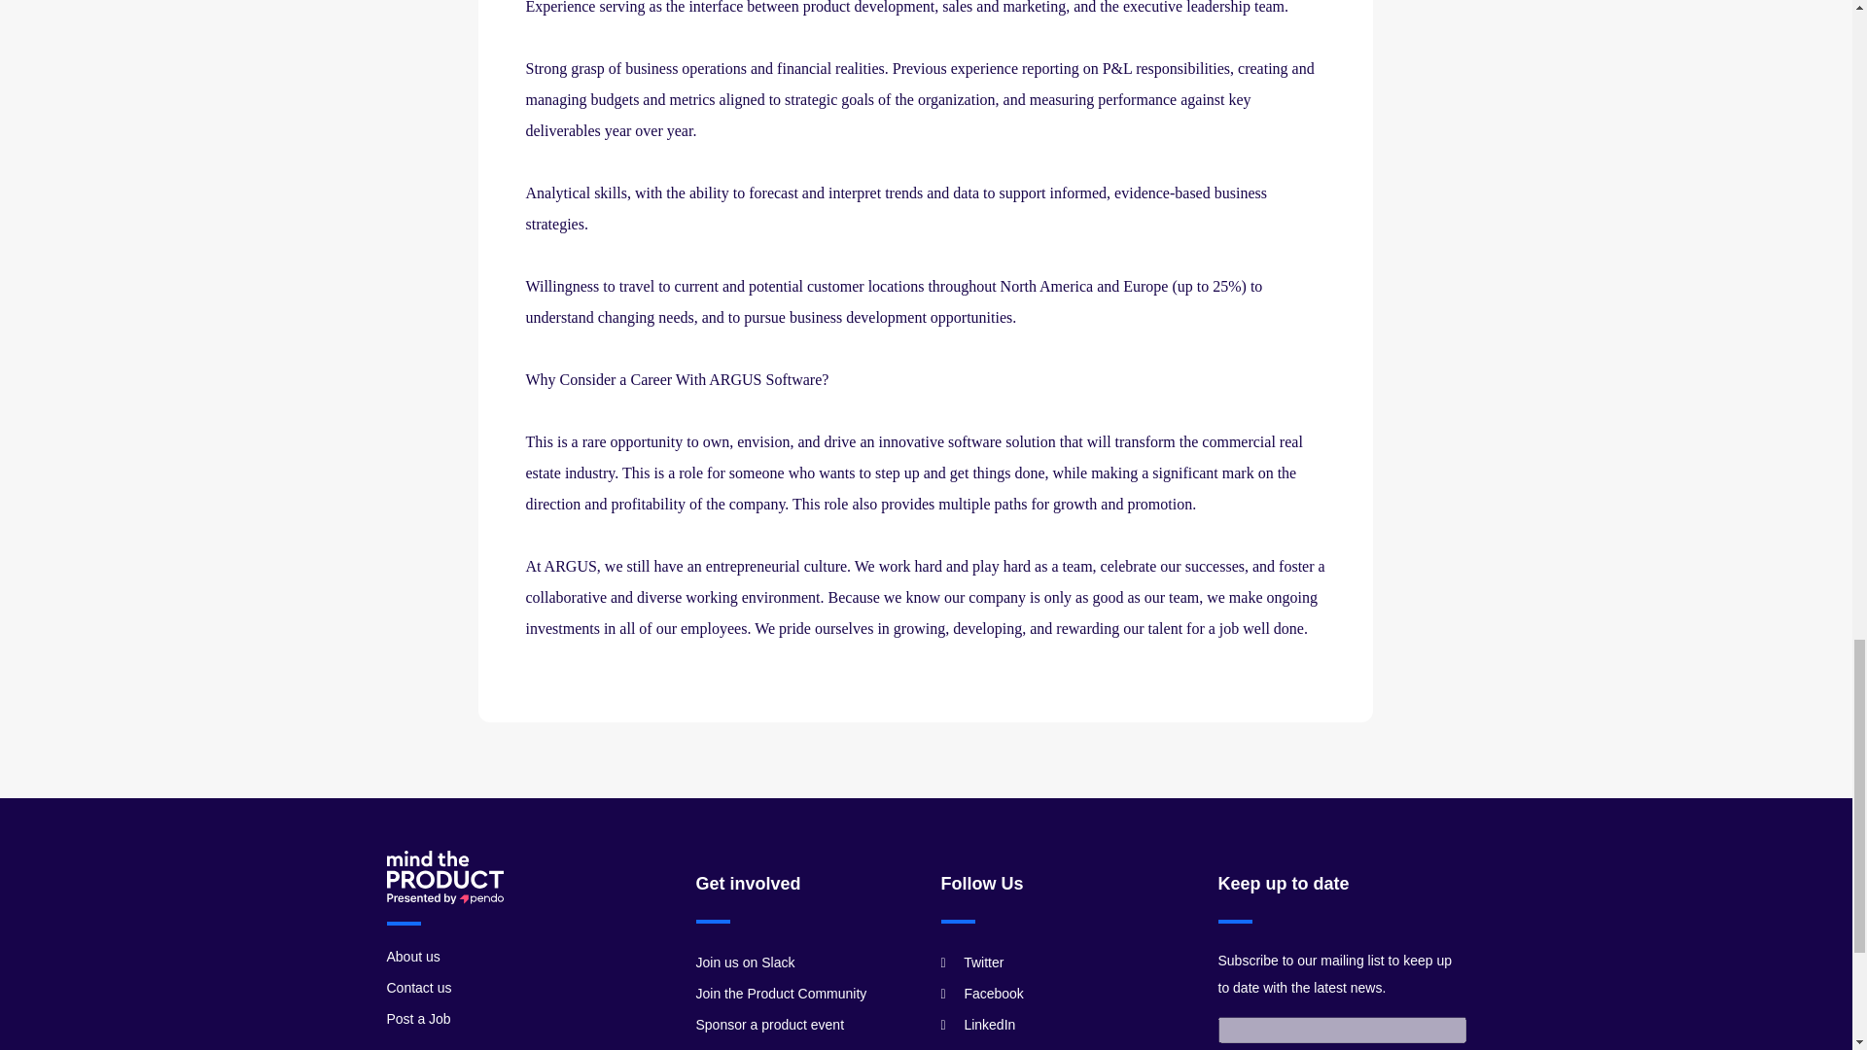 This screenshot has width=1867, height=1050. What do you see at coordinates (445, 877) in the screenshot?
I see `Mind The Product` at bounding box center [445, 877].